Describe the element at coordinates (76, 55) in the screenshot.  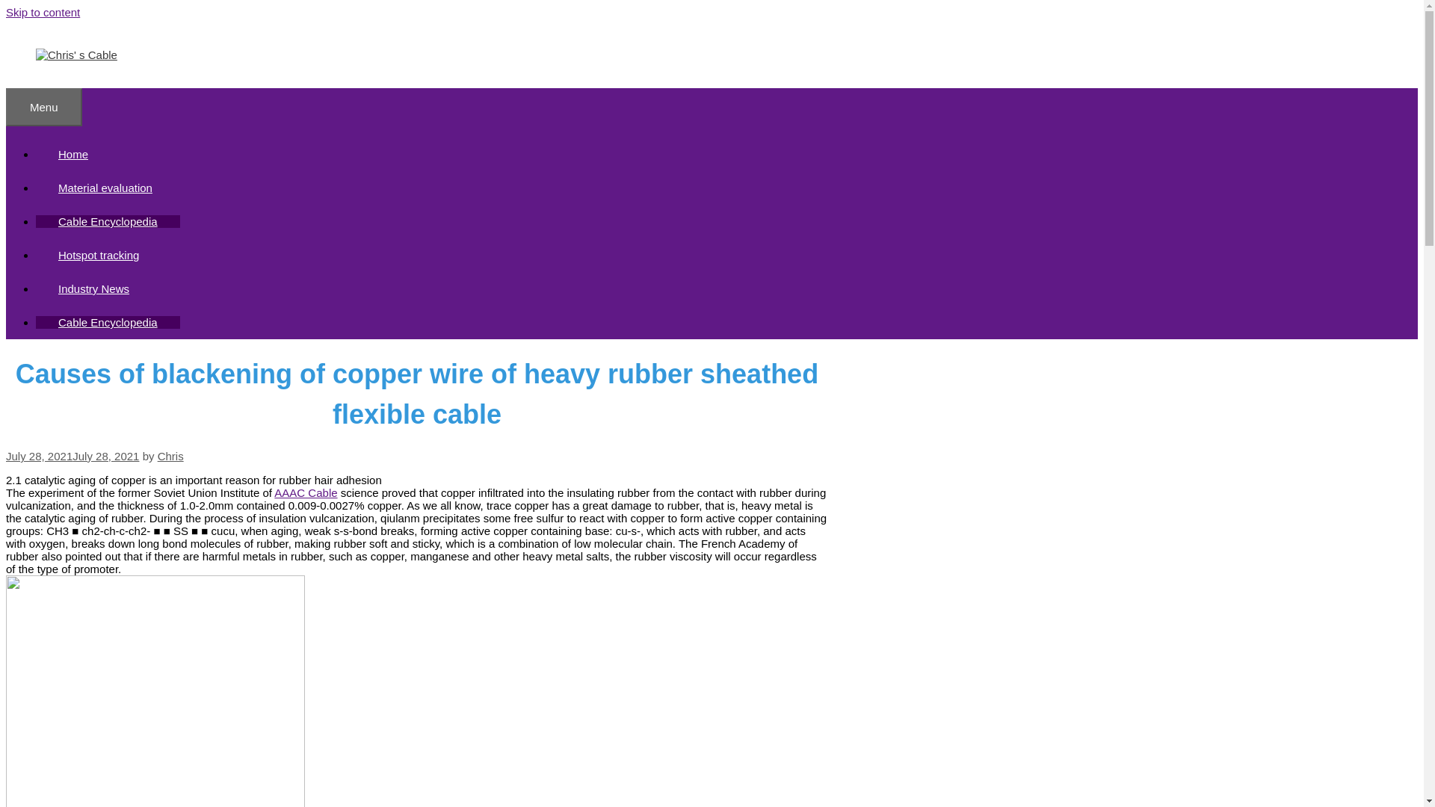
I see `Chris' s Cable` at that location.